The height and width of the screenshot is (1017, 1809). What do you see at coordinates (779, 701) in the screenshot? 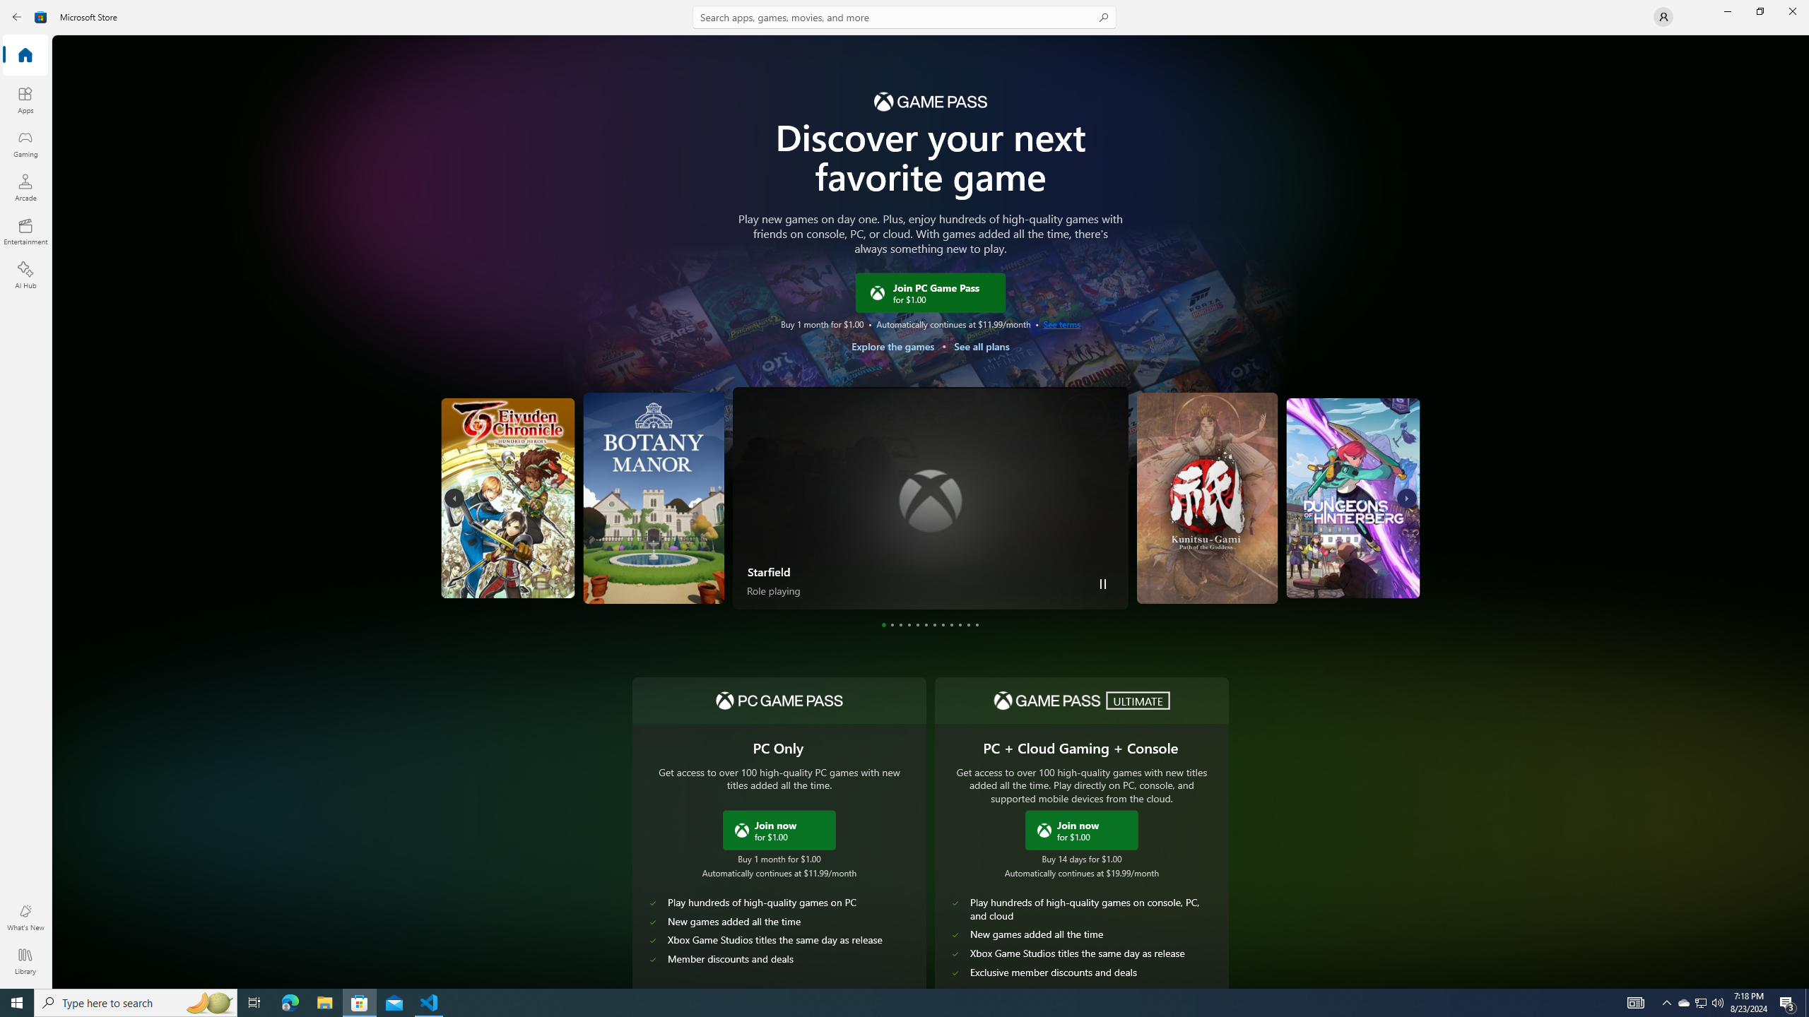
I see `PC Game Pass logo` at bounding box center [779, 701].